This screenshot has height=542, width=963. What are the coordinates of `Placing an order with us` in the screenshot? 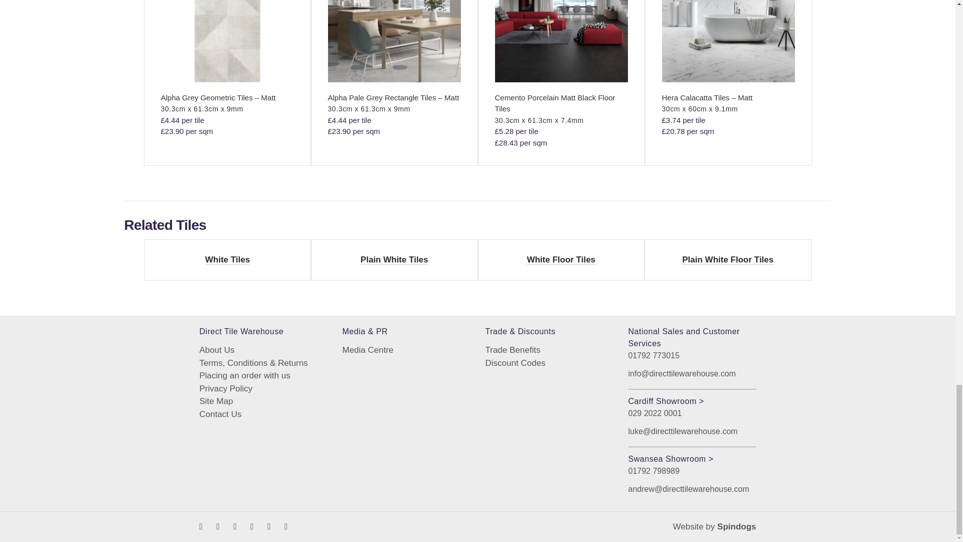 It's located at (263, 375).